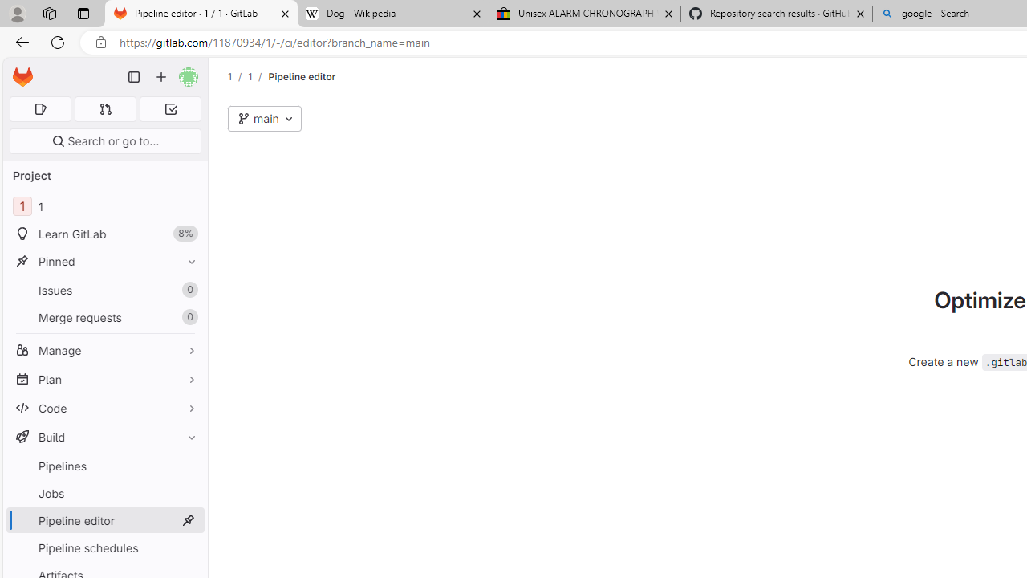  I want to click on Primary navigation sidebar, so click(134, 77).